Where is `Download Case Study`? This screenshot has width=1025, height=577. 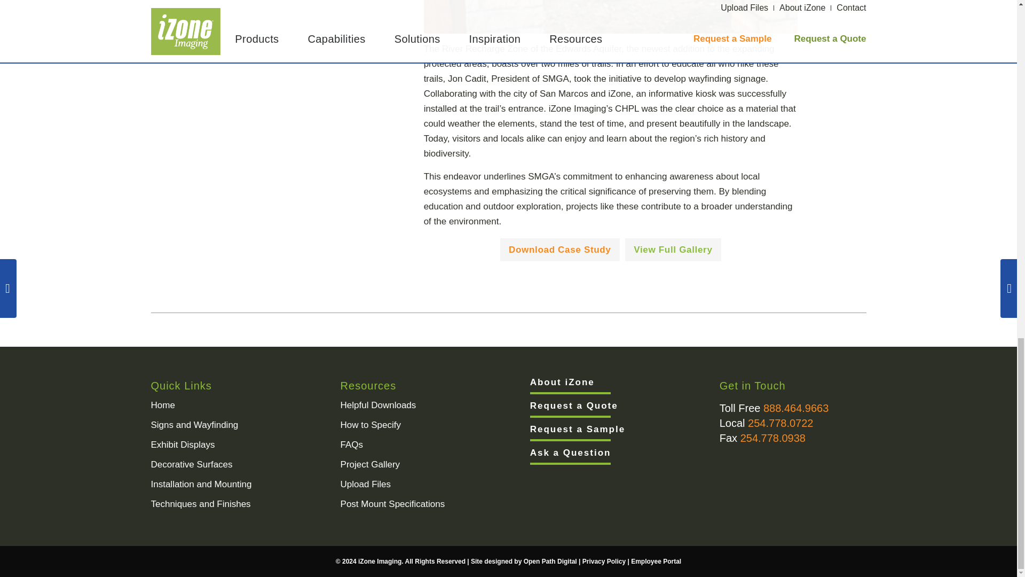
Download Case Study is located at coordinates (559, 249).